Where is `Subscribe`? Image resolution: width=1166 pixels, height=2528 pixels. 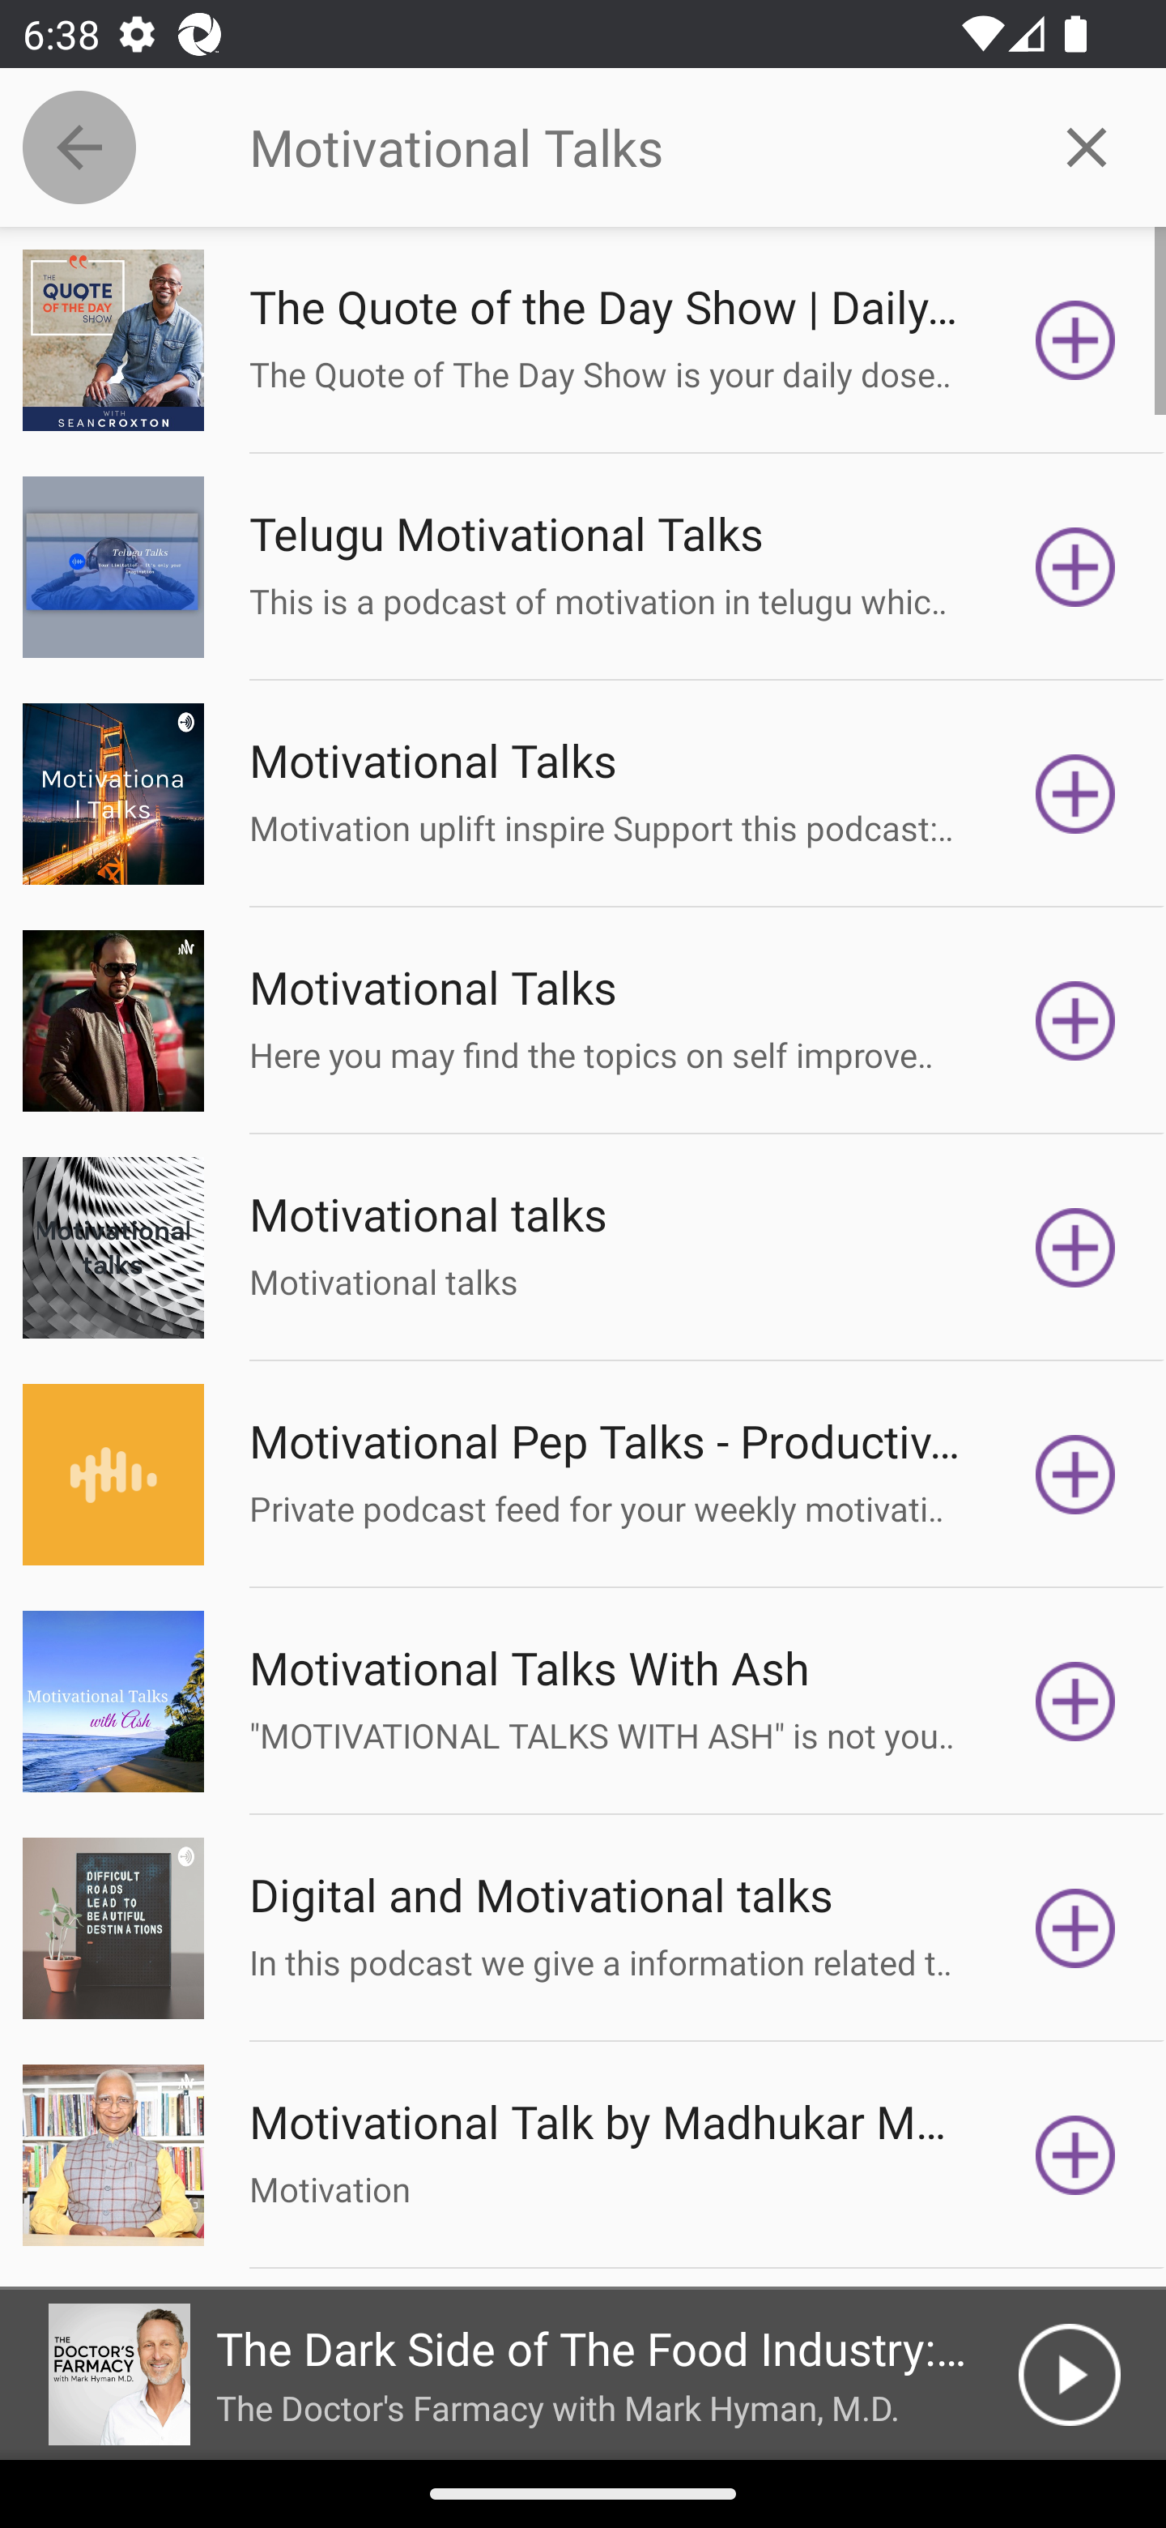
Subscribe is located at coordinates (1075, 1021).